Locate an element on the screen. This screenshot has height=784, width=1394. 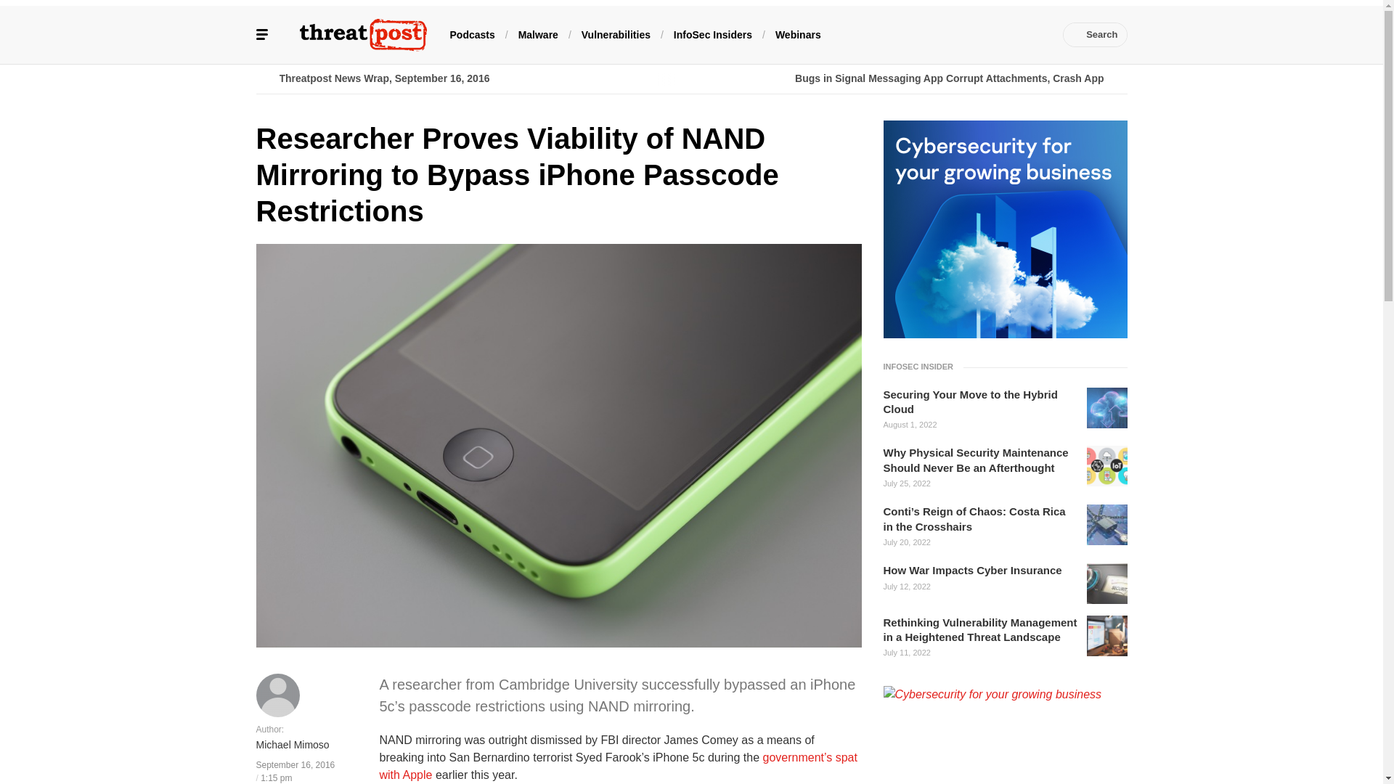
Facebook is located at coordinates (903, 35).